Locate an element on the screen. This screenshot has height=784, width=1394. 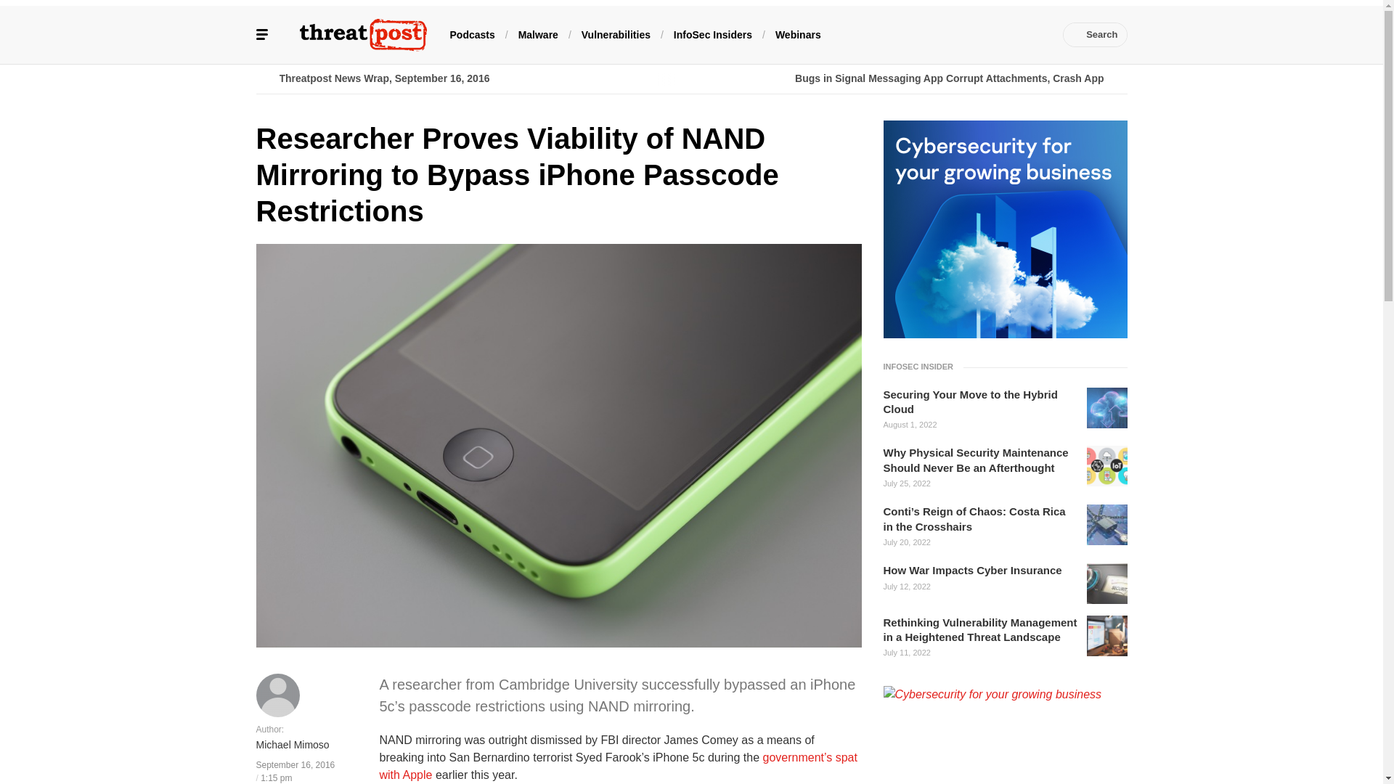
Facebook is located at coordinates (903, 35).